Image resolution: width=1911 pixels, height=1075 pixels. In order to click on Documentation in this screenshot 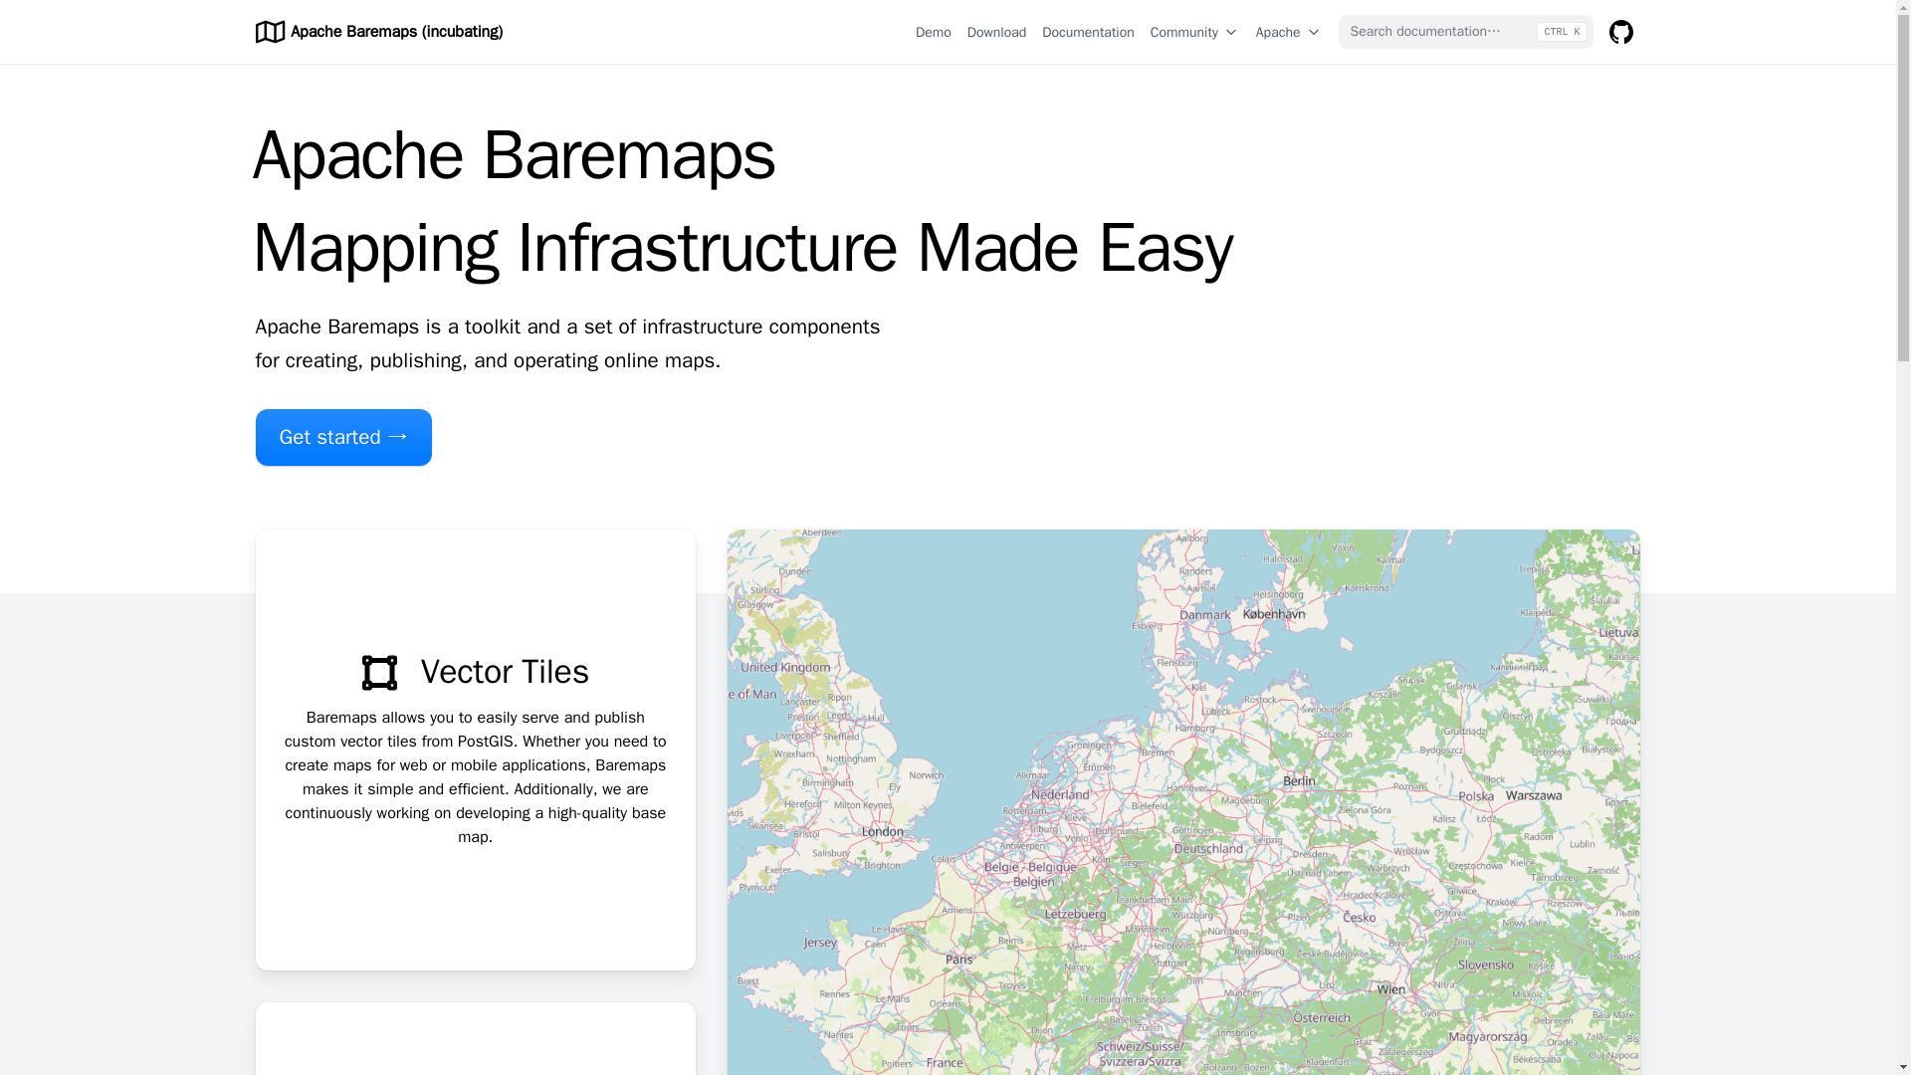, I will do `click(1088, 32)`.